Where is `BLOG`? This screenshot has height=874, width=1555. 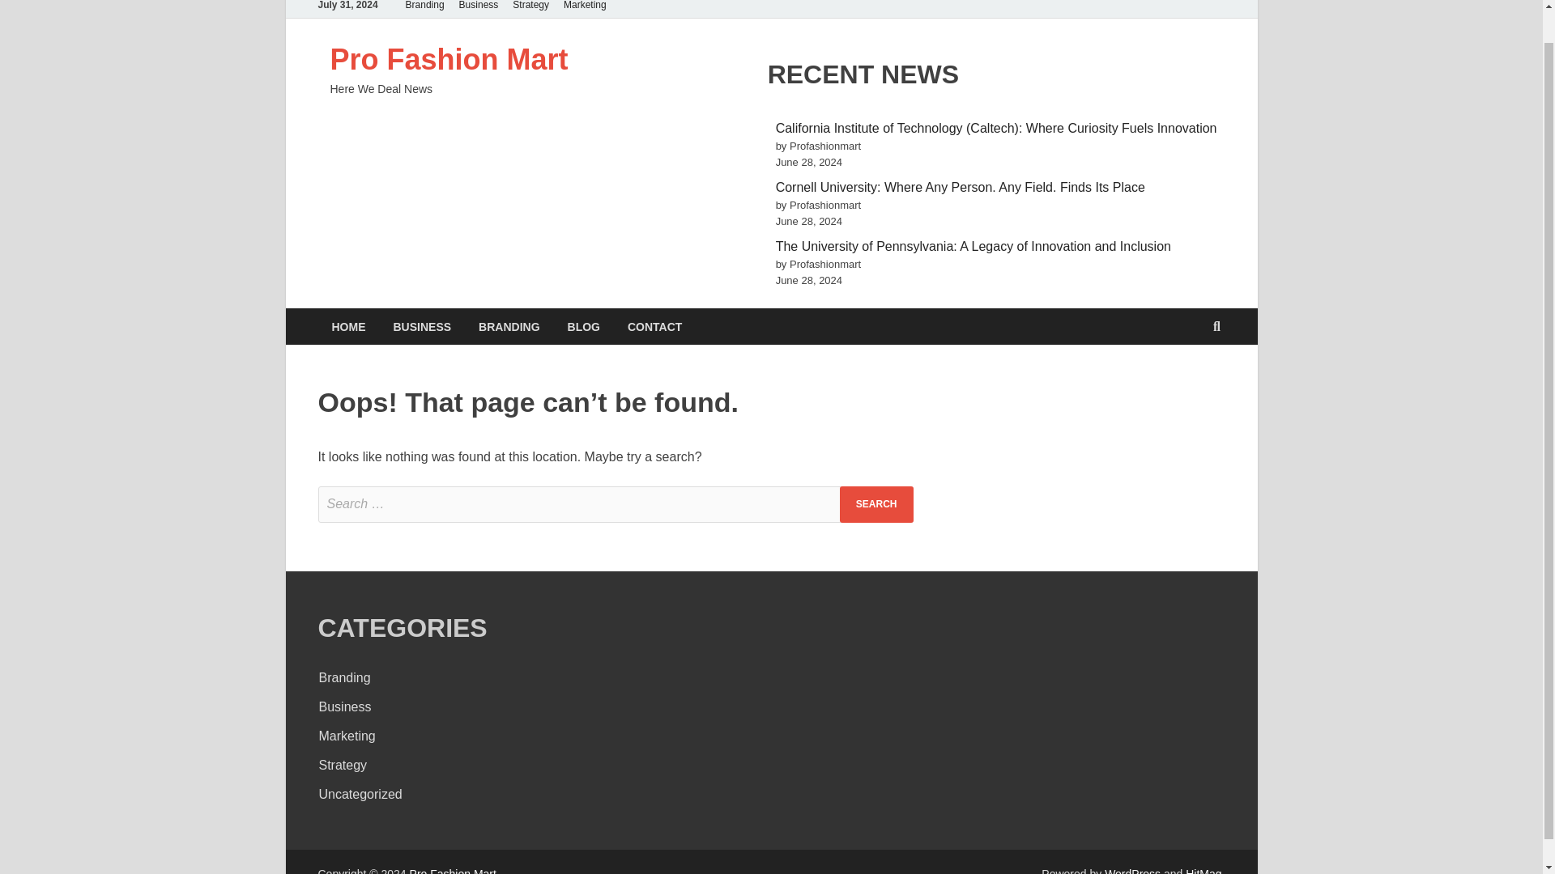 BLOG is located at coordinates (583, 326).